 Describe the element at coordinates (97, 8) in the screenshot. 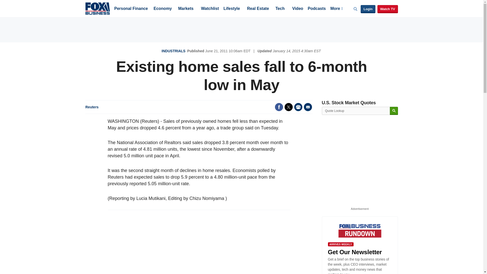

I see `Fox Business` at that location.